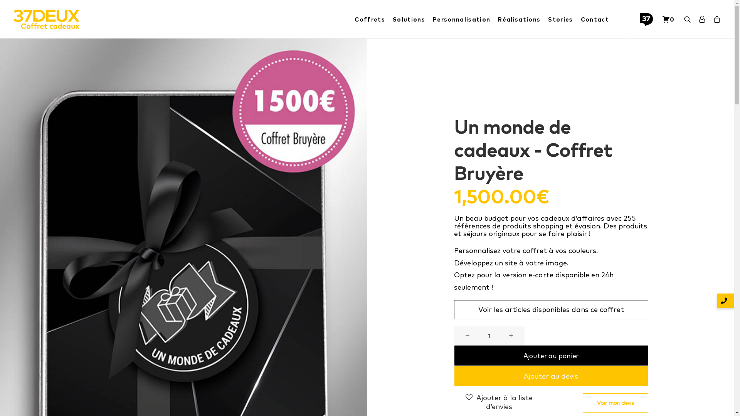 This screenshot has width=740, height=416. What do you see at coordinates (551, 356) in the screenshot?
I see `Ajouter au panier` at bounding box center [551, 356].